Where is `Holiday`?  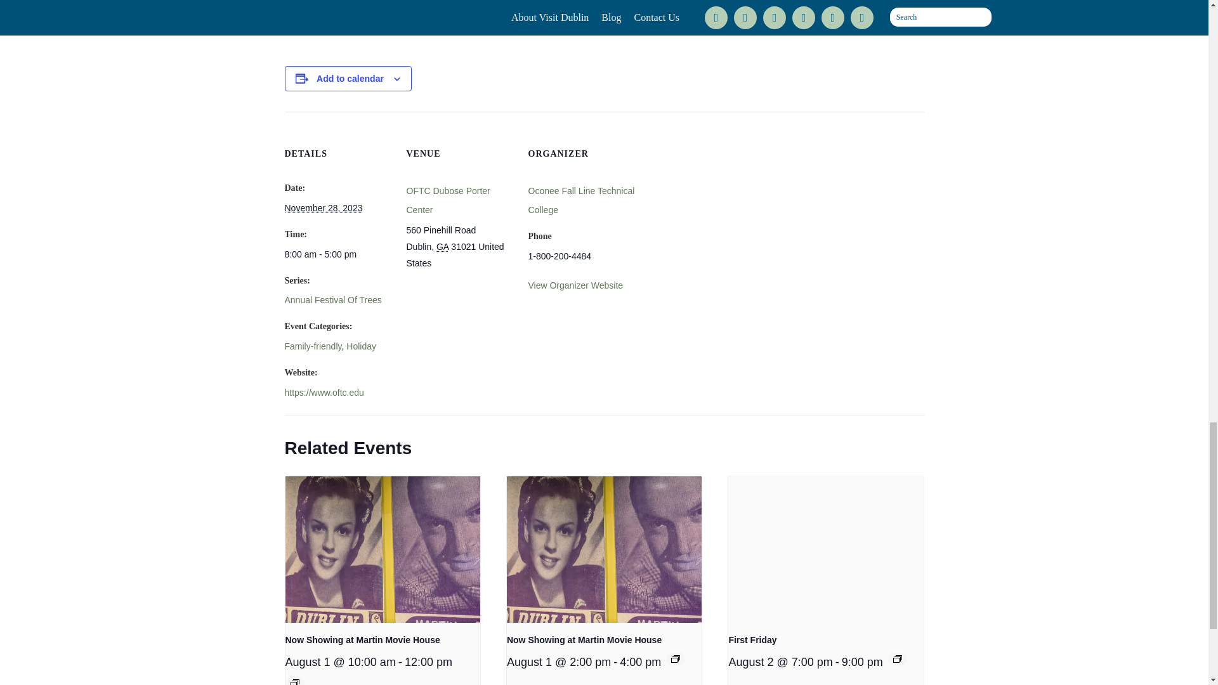
Holiday is located at coordinates (361, 346).